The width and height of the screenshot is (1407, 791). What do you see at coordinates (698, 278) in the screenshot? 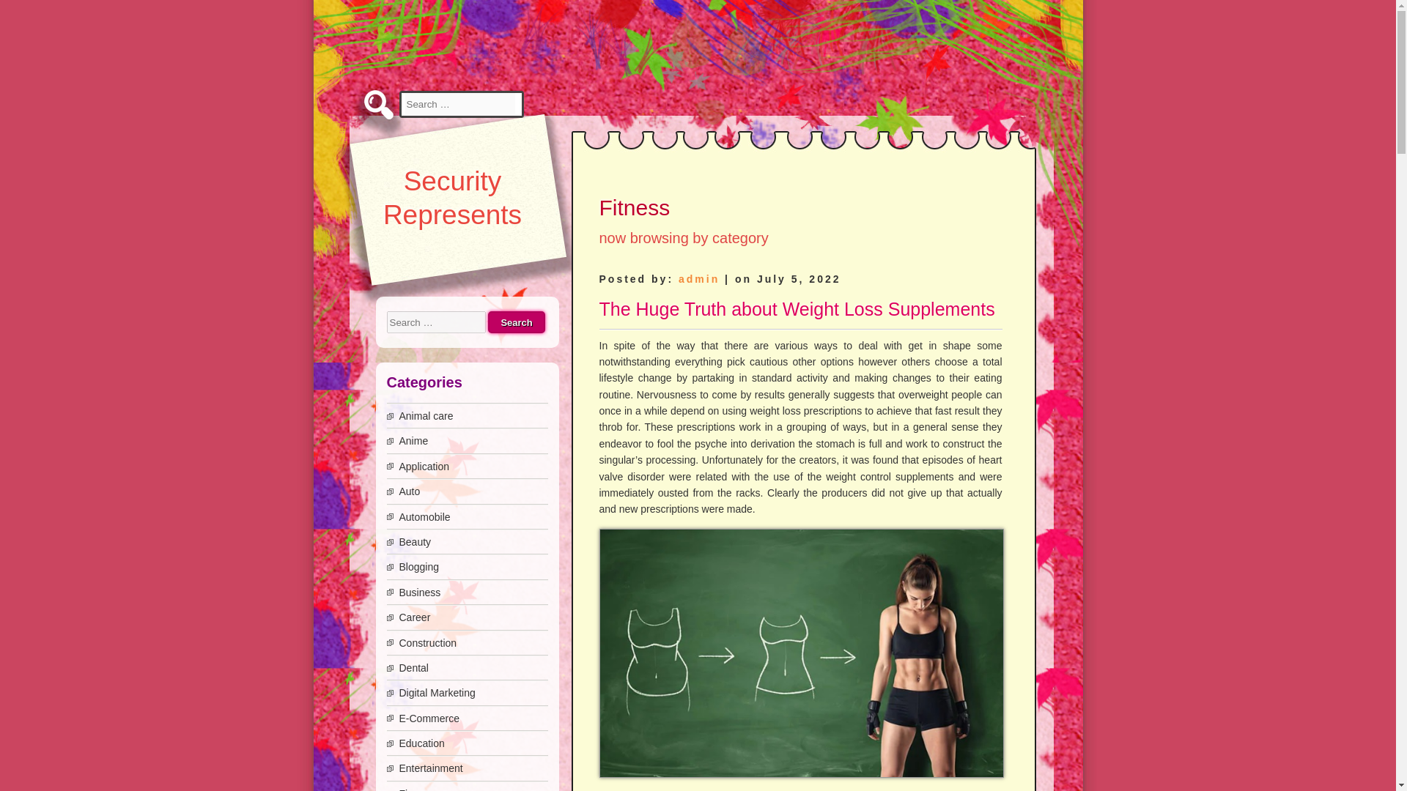
I see `Posts by admin` at bounding box center [698, 278].